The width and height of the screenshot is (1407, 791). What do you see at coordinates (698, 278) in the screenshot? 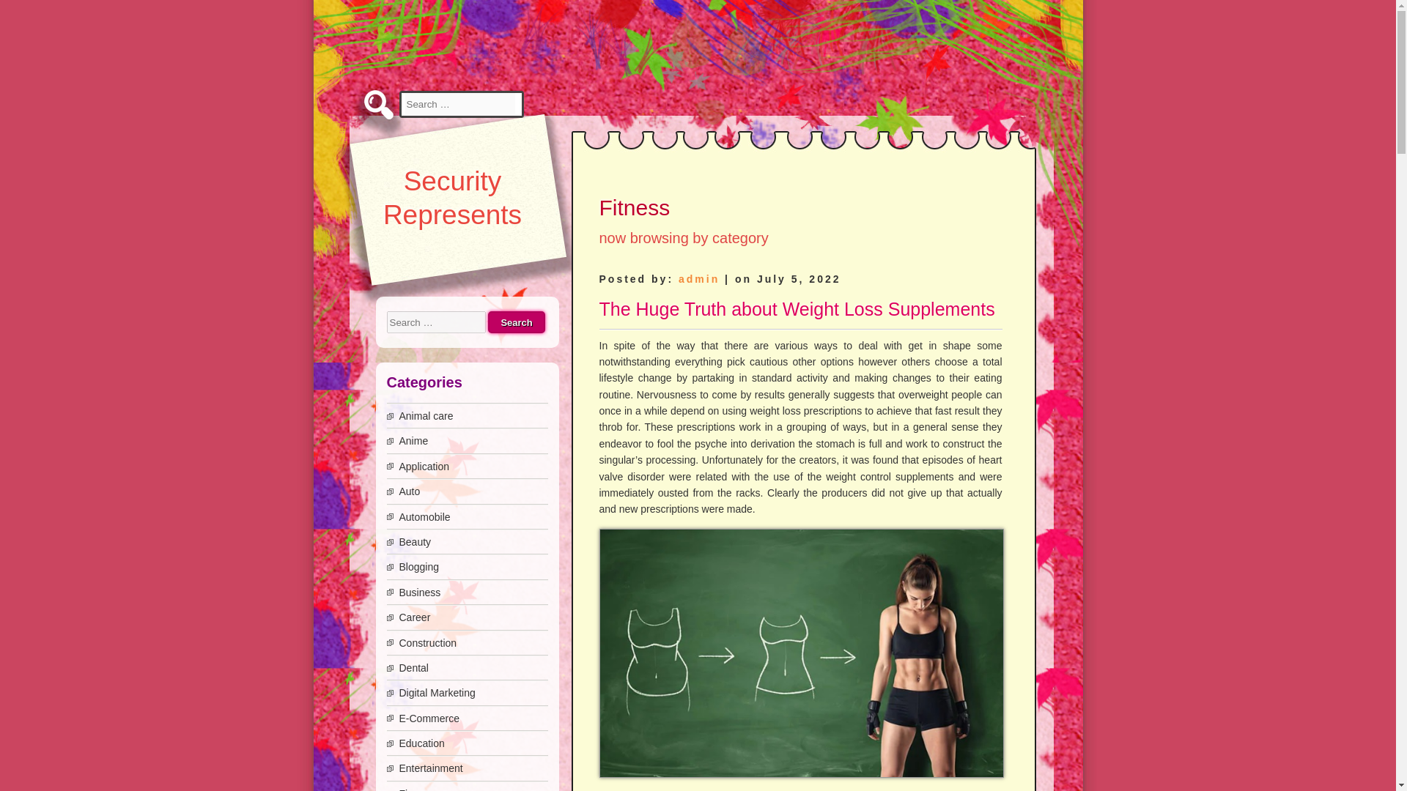
I see `Posts by admin` at bounding box center [698, 278].